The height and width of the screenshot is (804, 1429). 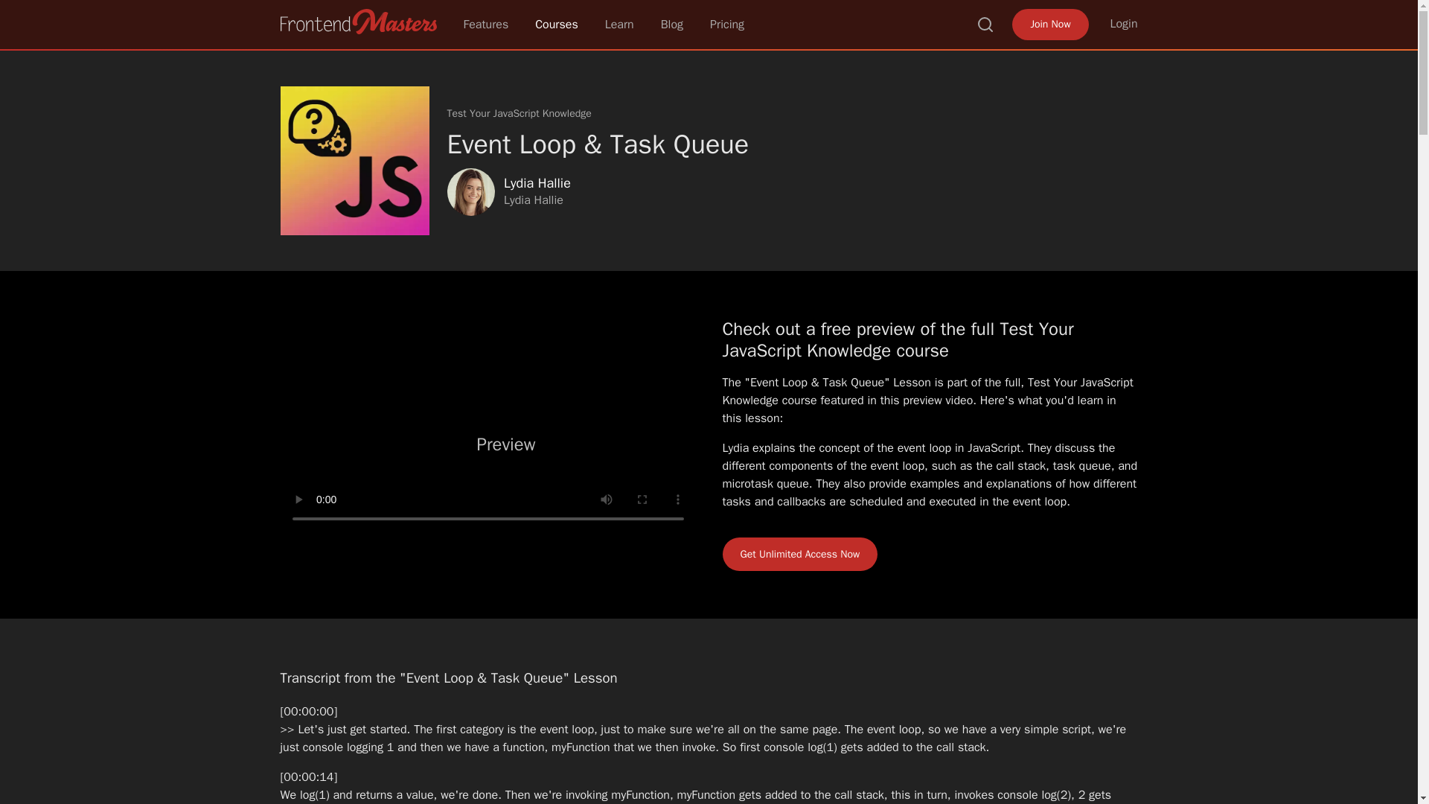 I want to click on Courses, so click(x=557, y=24).